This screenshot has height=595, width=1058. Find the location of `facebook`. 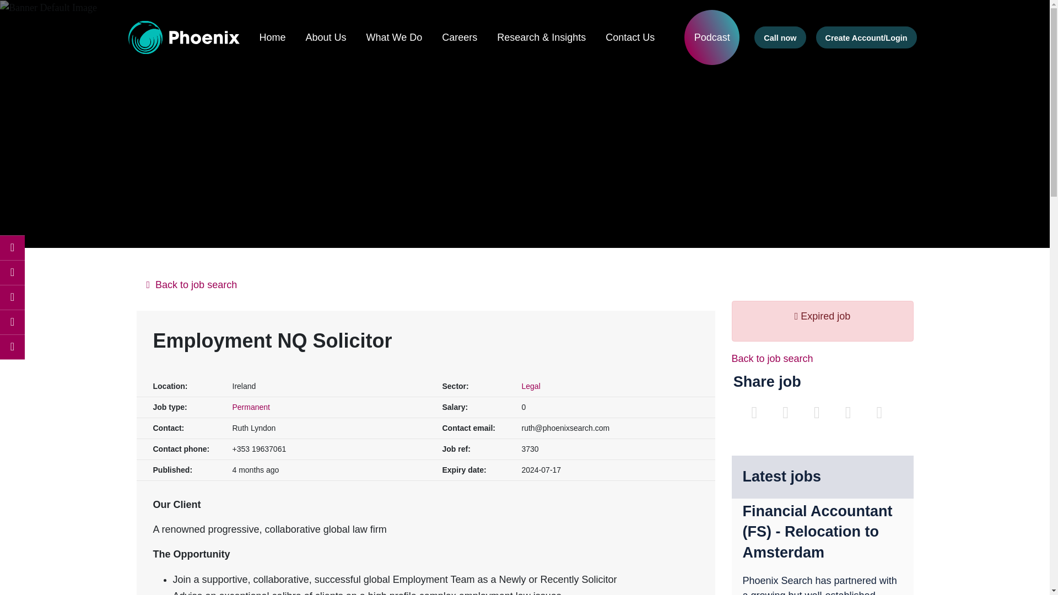

facebook is located at coordinates (12, 248).